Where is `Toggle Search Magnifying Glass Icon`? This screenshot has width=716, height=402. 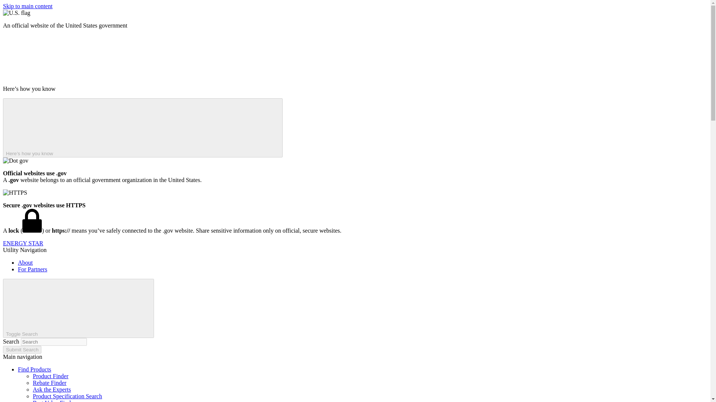
Toggle Search Magnifying Glass Icon is located at coordinates (78, 308).